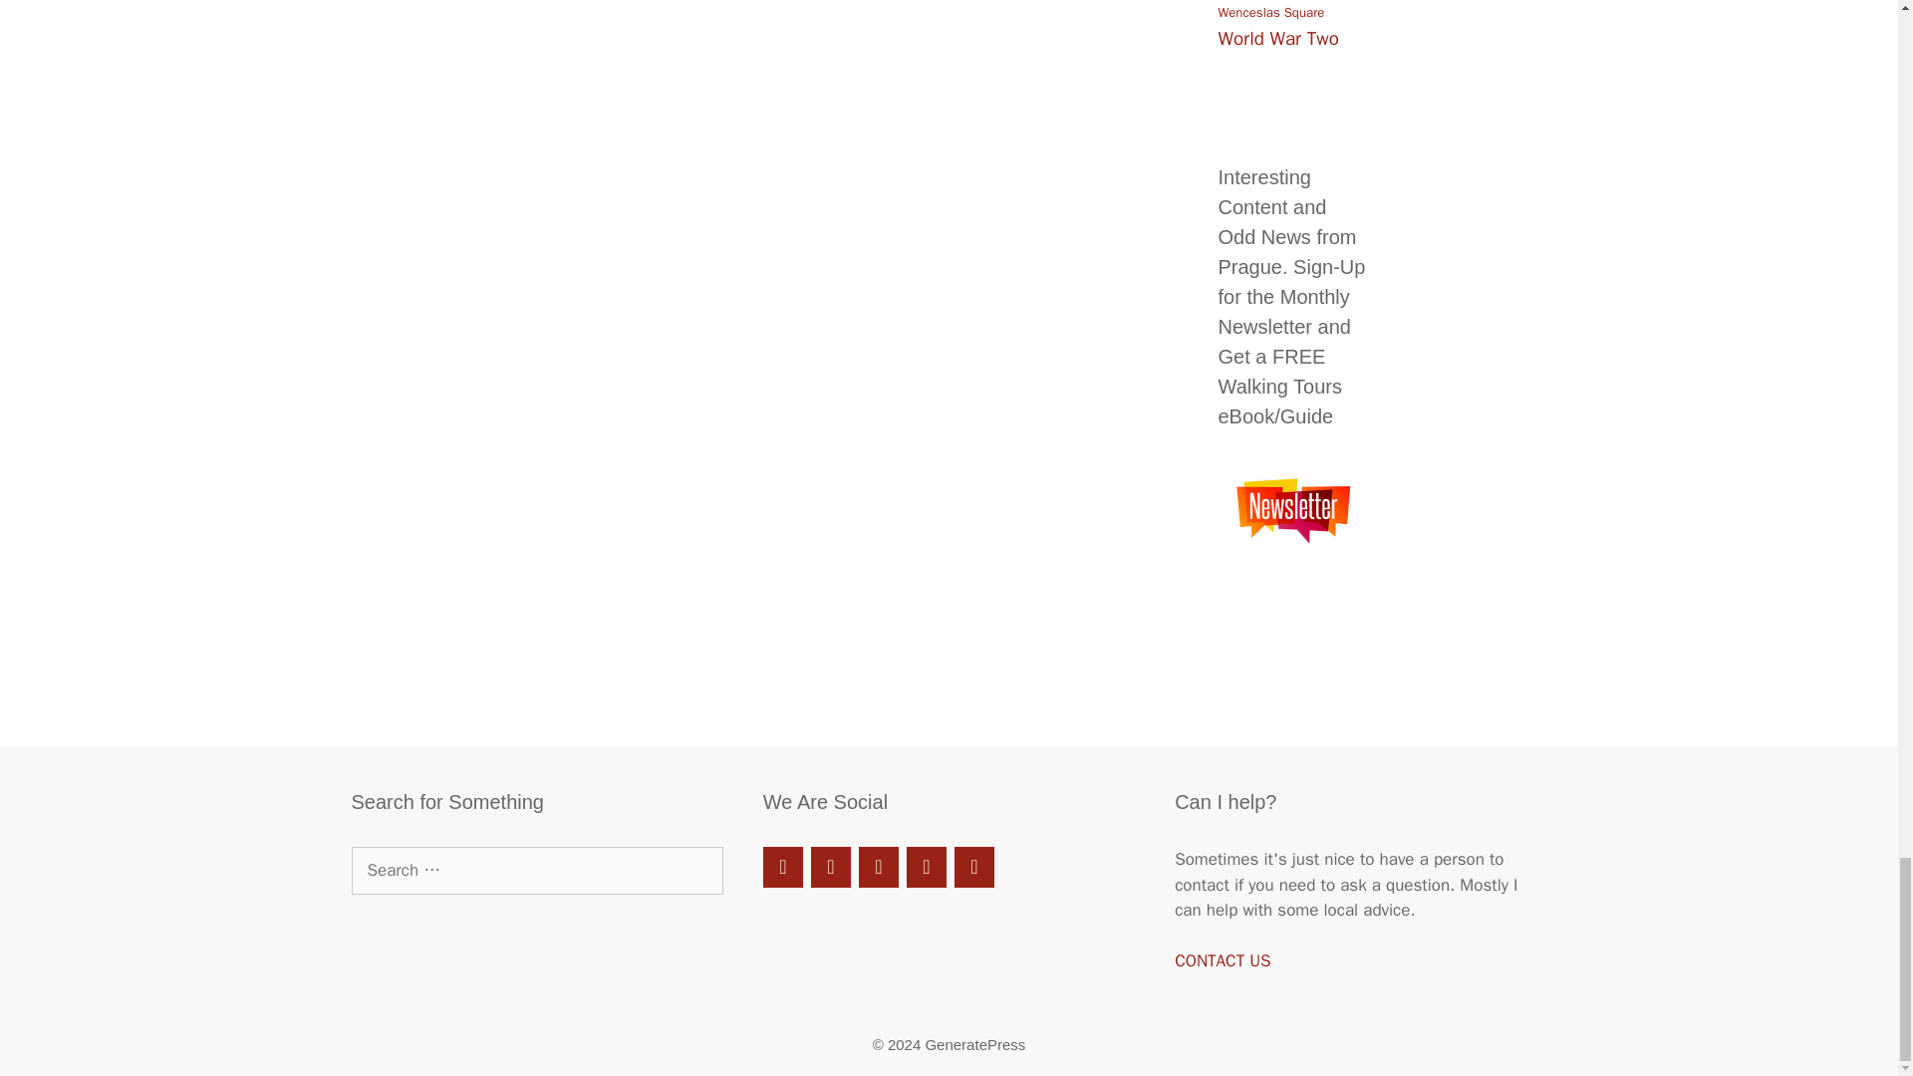 The height and width of the screenshot is (1076, 1913). Describe the element at coordinates (974, 867) in the screenshot. I see `Instagram` at that location.